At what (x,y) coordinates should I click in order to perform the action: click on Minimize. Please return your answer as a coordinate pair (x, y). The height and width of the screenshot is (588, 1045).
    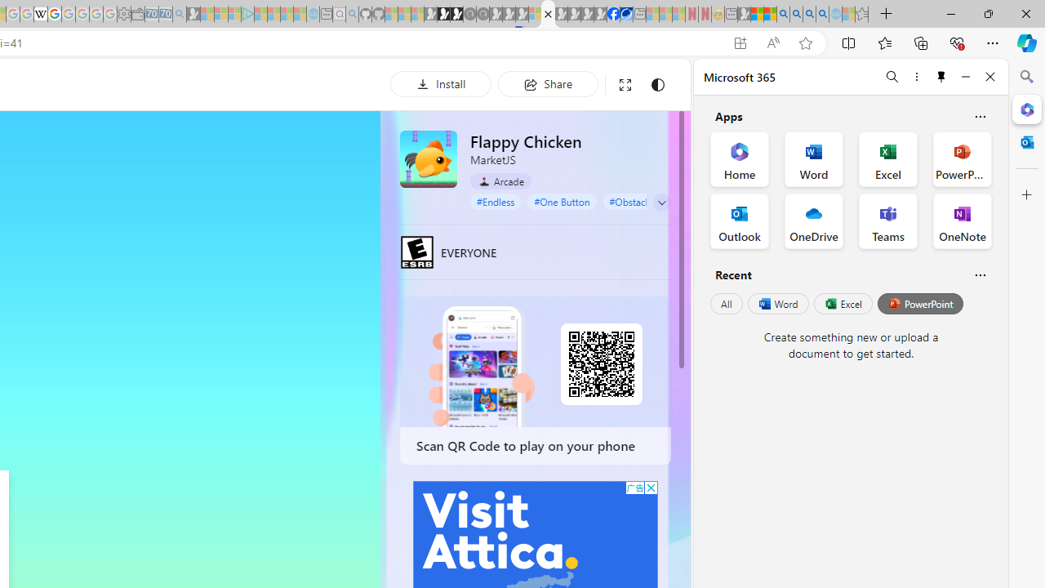
    Looking at the image, I should click on (965, 77).